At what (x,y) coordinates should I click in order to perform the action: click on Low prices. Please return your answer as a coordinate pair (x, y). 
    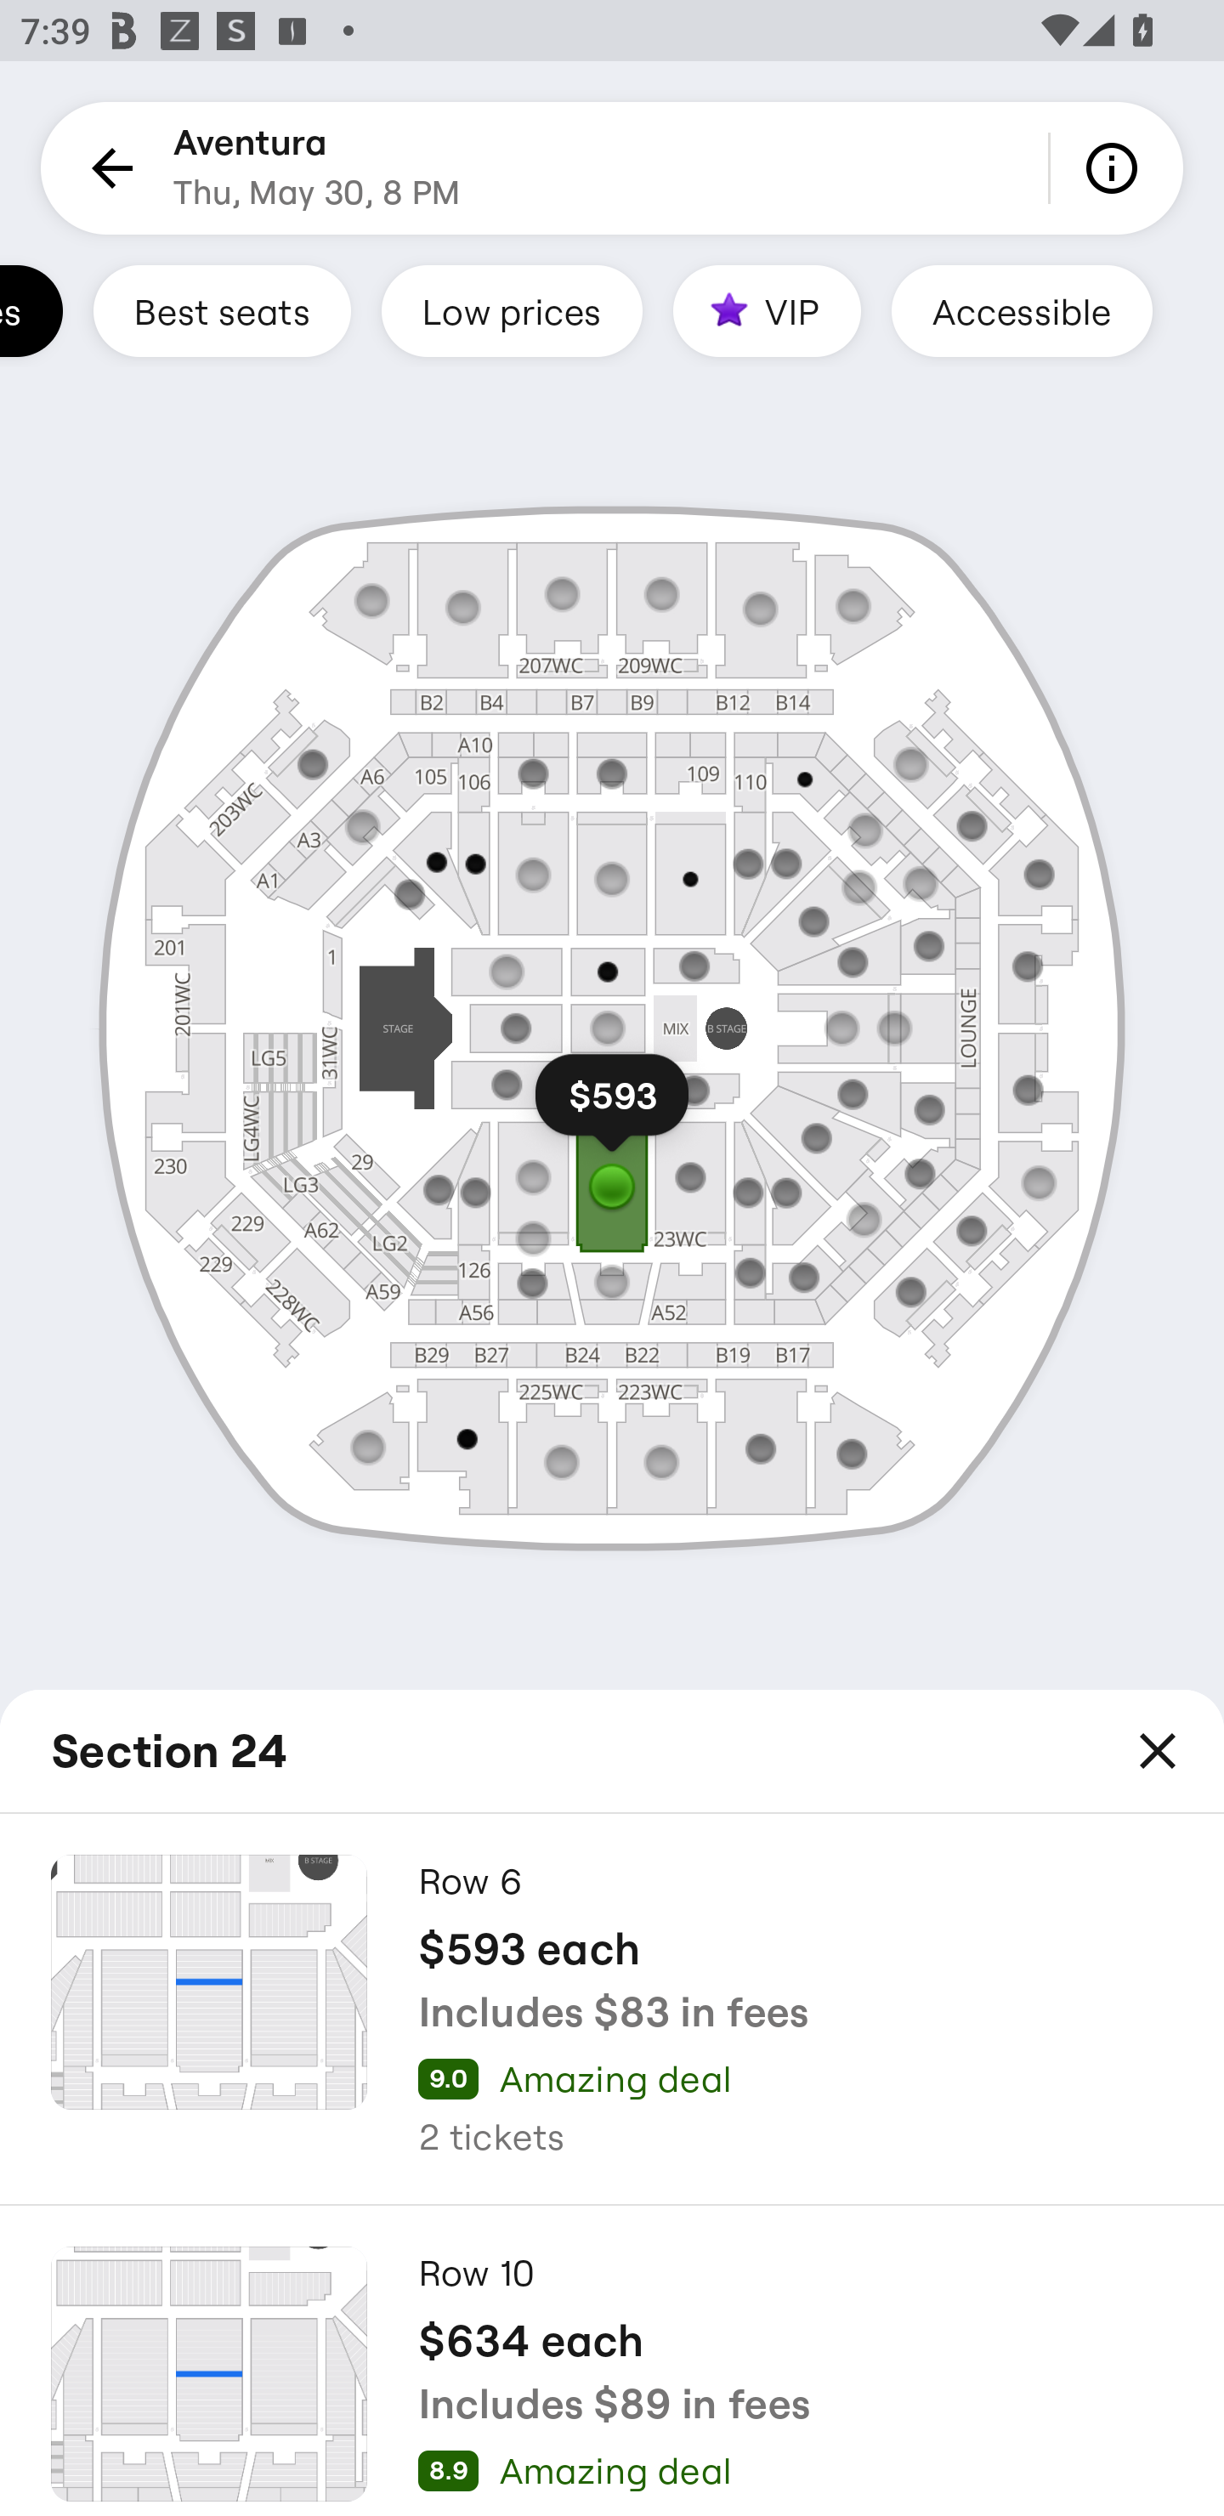
    Looking at the image, I should click on (512, 310).